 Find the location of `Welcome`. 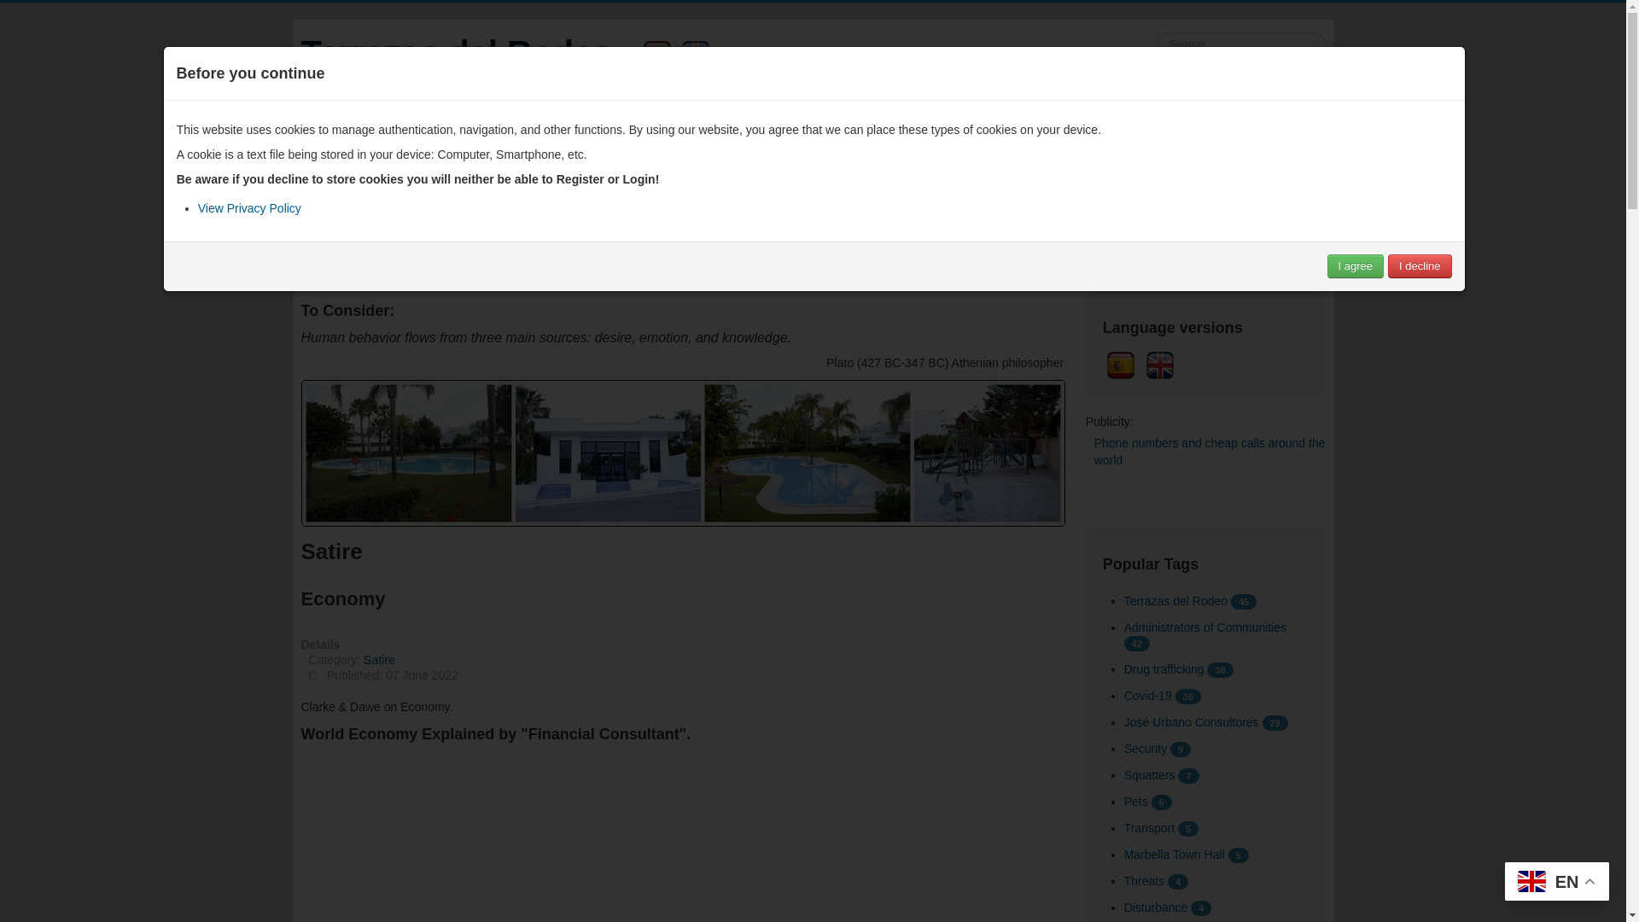

Welcome is located at coordinates (389, 131).